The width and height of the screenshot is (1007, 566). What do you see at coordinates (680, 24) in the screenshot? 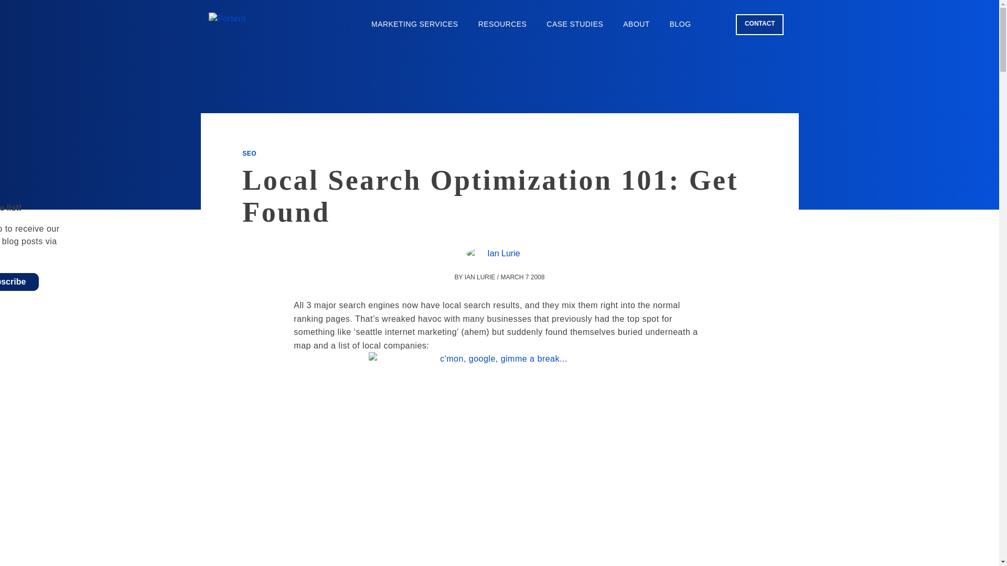
I see `BLOG` at bounding box center [680, 24].